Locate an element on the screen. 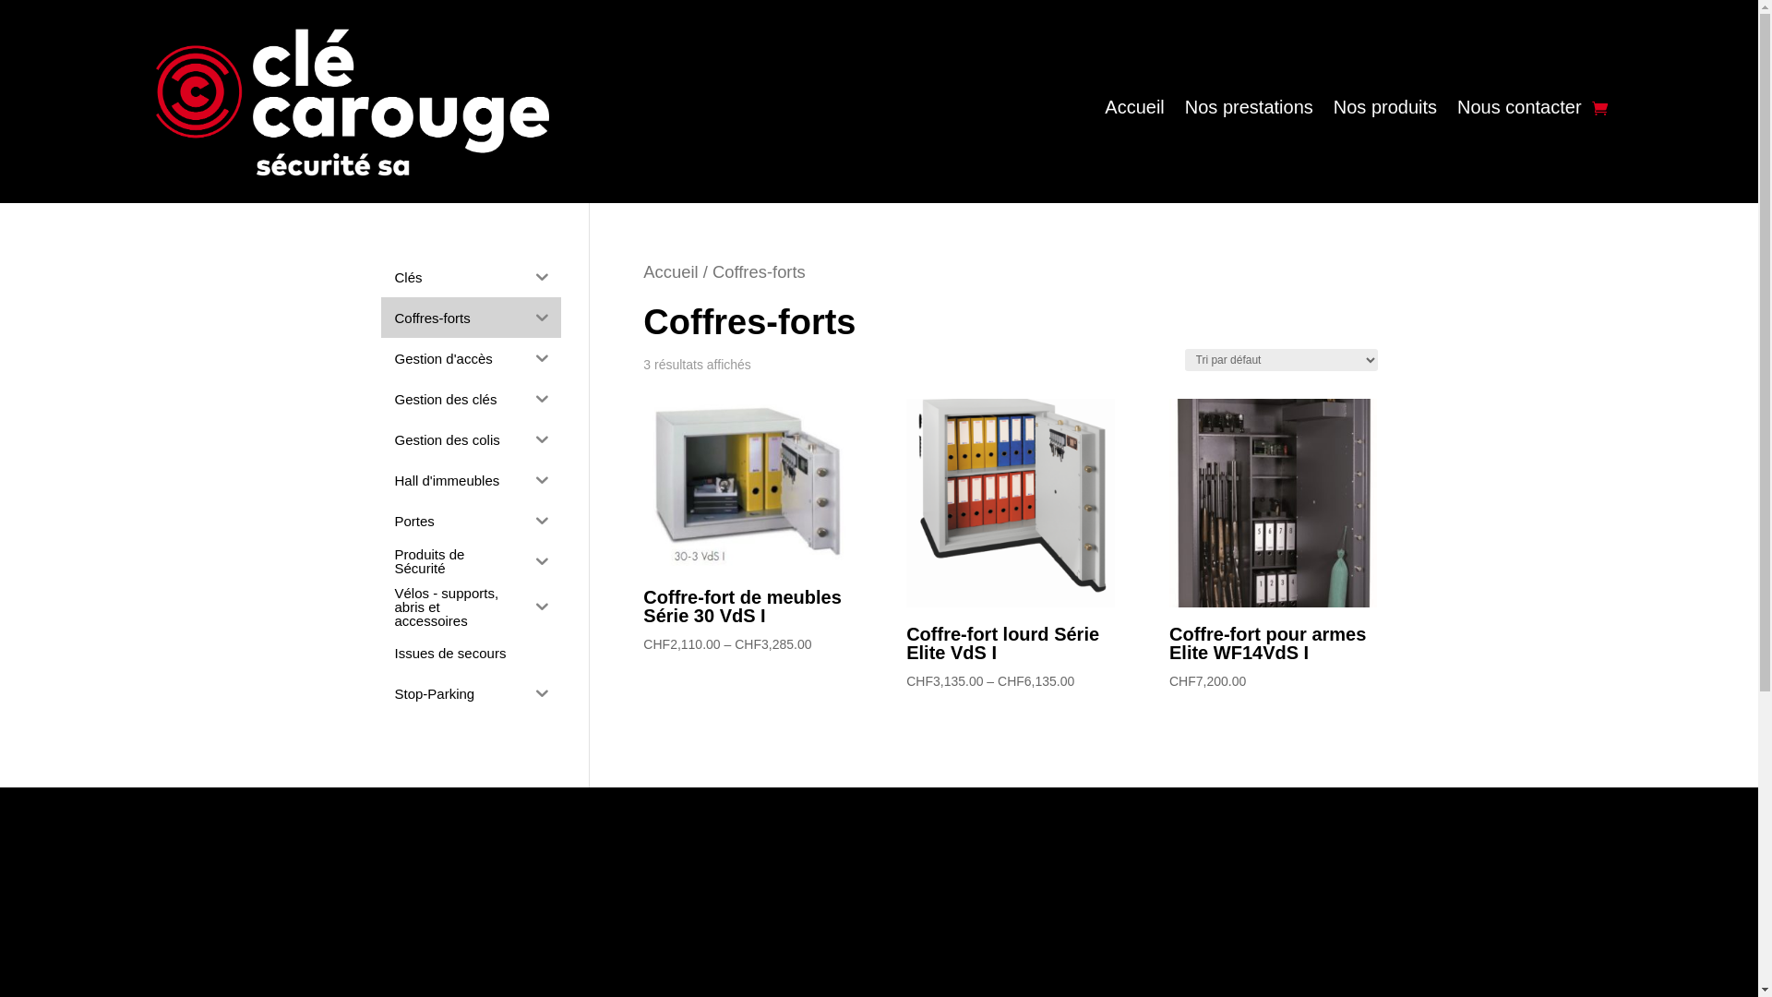 The width and height of the screenshot is (1772, 997). Nos prestations is located at coordinates (1250, 113).